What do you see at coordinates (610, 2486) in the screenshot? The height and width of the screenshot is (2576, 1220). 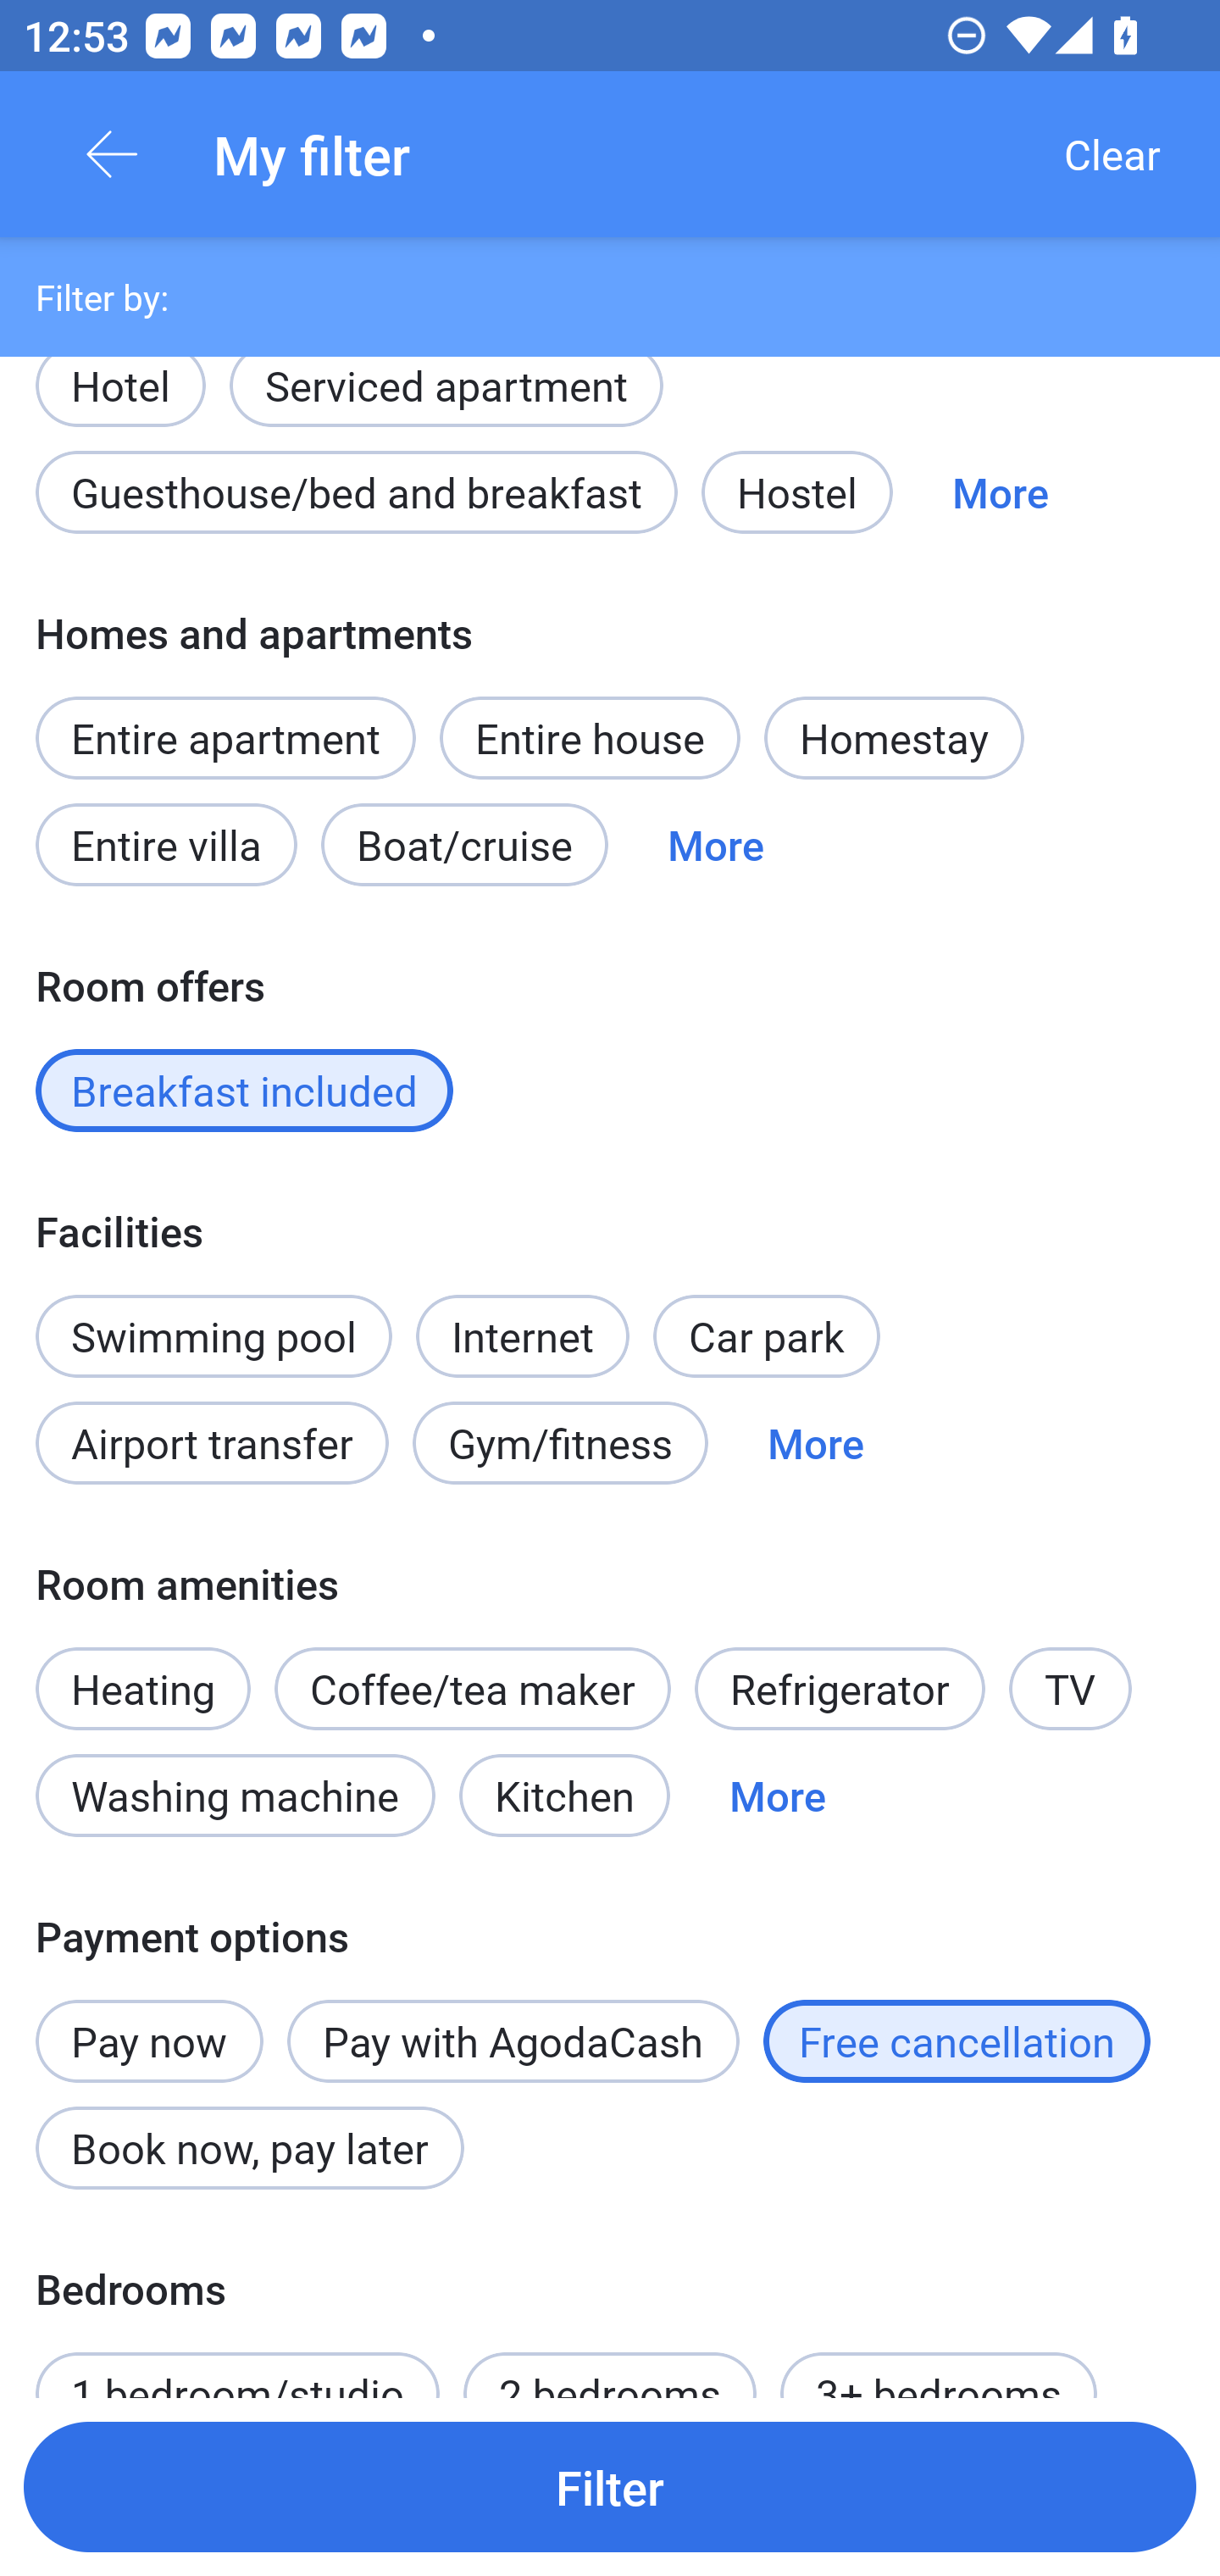 I see `Filter` at bounding box center [610, 2486].